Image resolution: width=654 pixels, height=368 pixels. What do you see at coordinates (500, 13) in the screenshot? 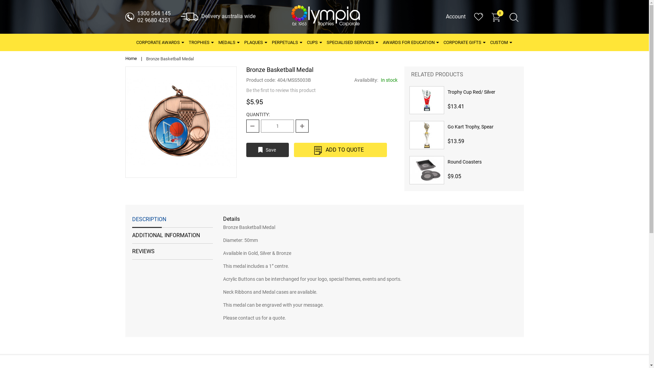
I see `0` at bounding box center [500, 13].